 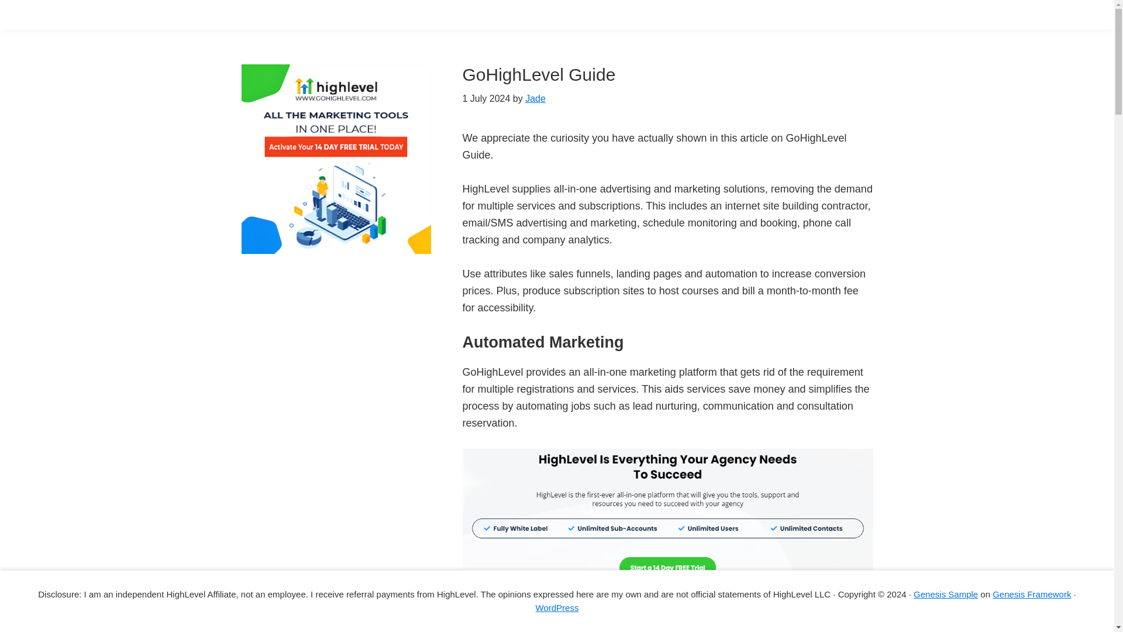 What do you see at coordinates (1032, 593) in the screenshot?
I see `Genesis Framework` at bounding box center [1032, 593].